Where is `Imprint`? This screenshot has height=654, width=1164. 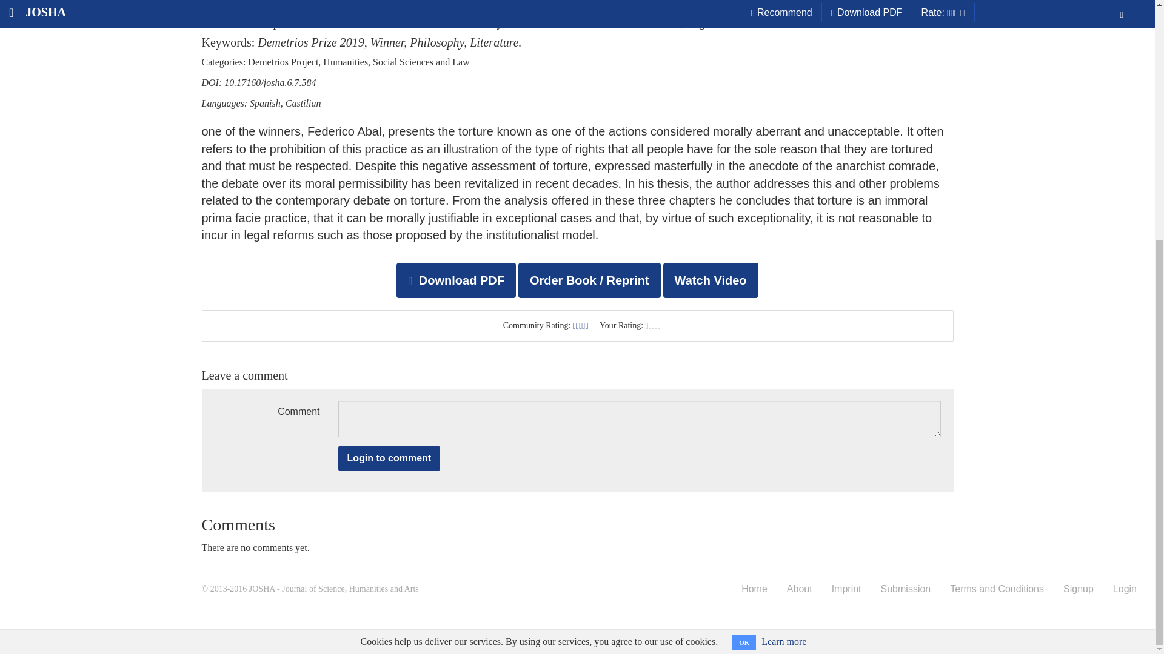 Imprint is located at coordinates (846, 589).